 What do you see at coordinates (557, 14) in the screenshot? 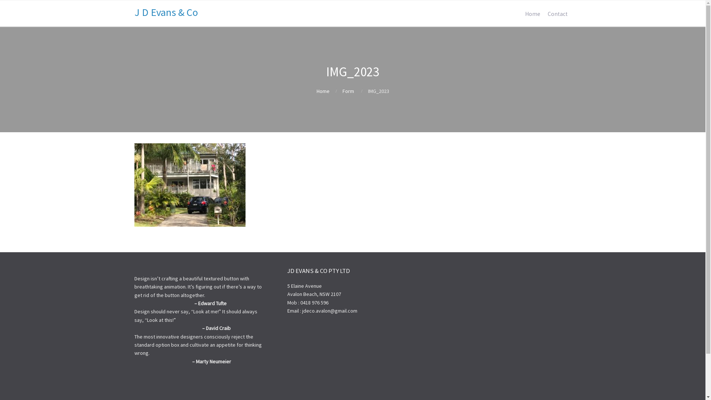
I see `Contact` at bounding box center [557, 14].